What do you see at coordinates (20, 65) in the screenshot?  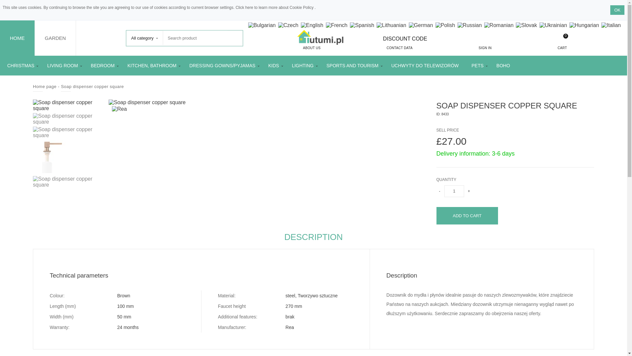 I see `CHRISTMAS` at bounding box center [20, 65].